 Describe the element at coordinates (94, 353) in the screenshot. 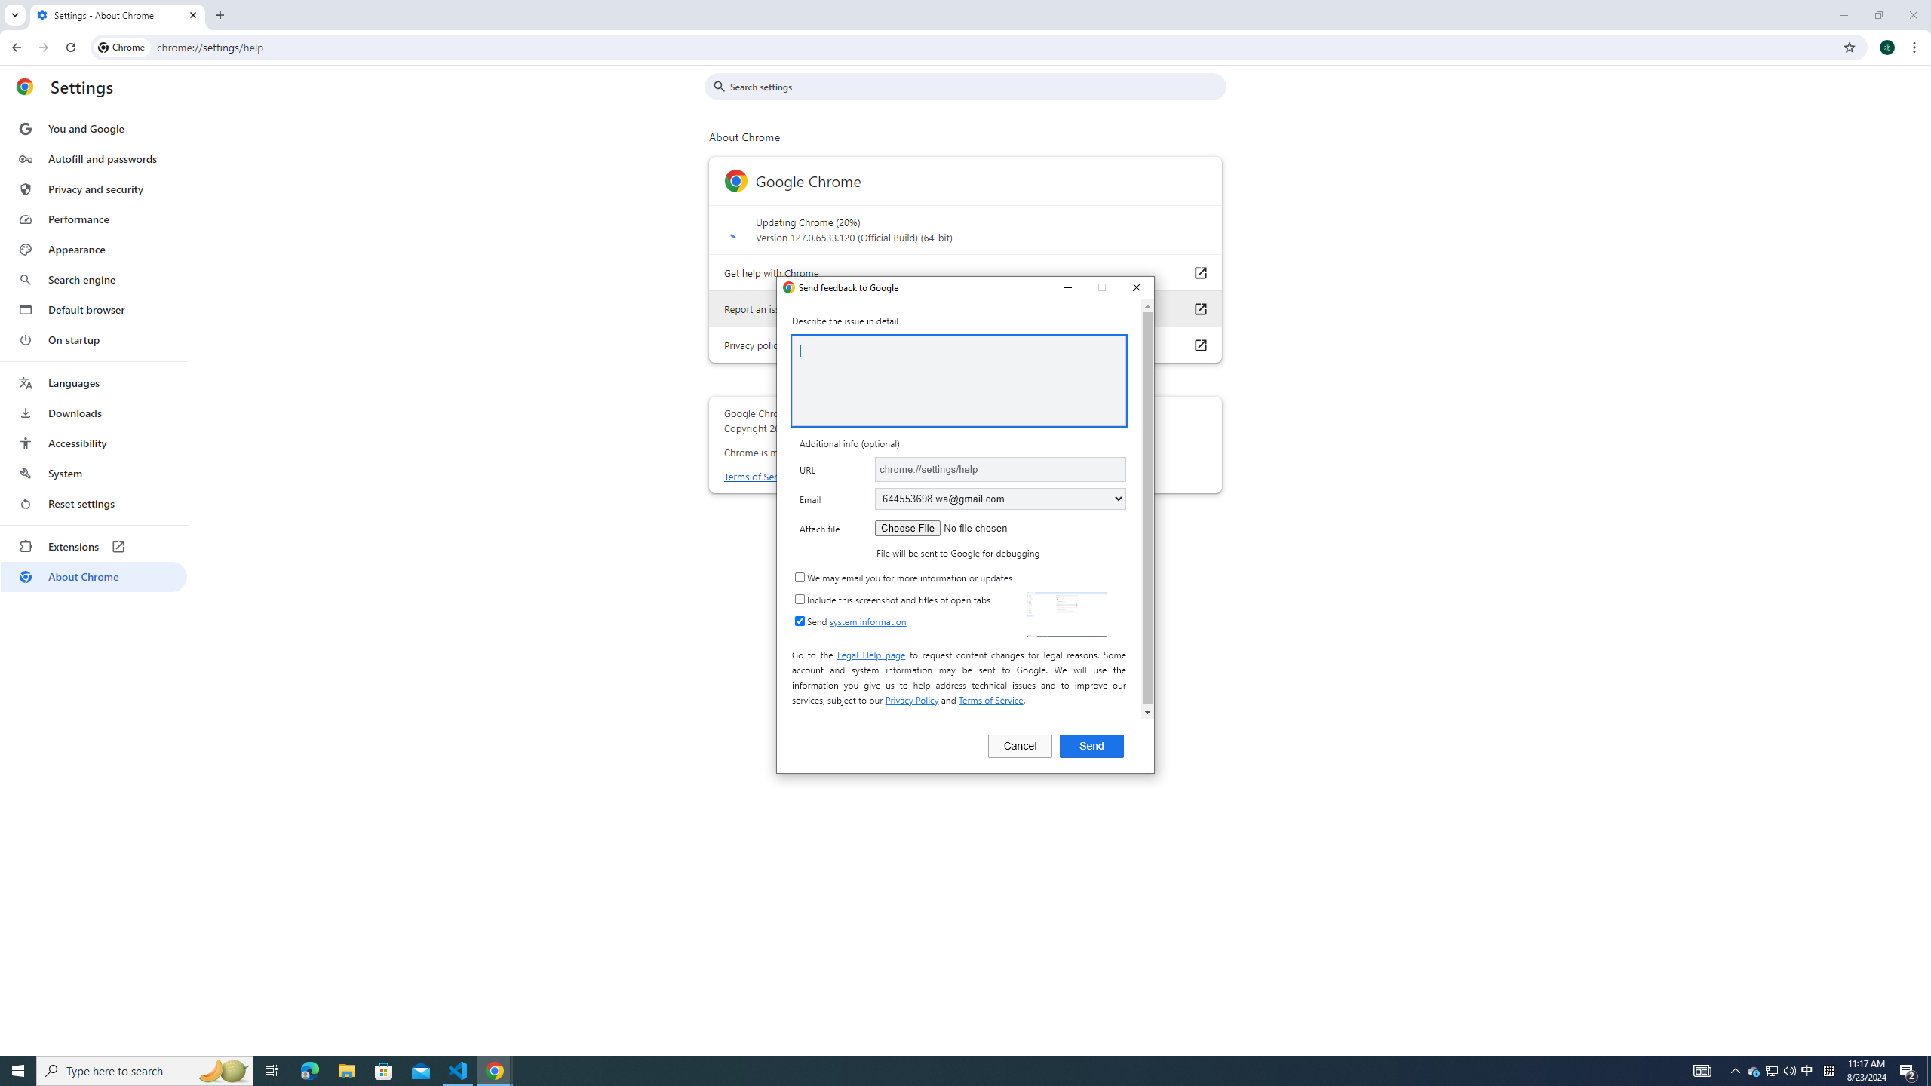

I see `AutomationID: menu` at that location.